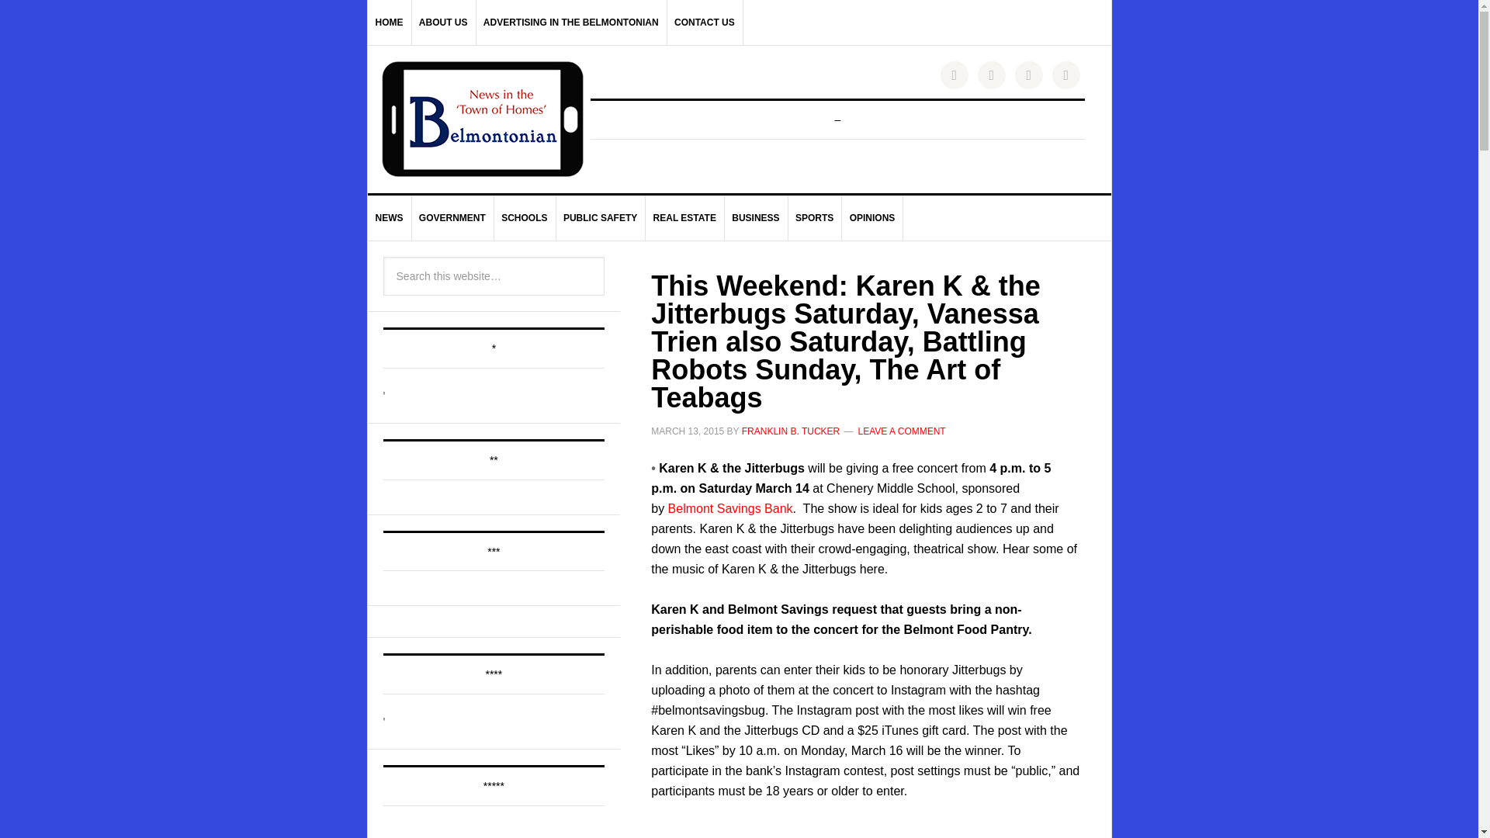 This screenshot has width=1490, height=838. Describe the element at coordinates (729, 507) in the screenshot. I see `Belmont Savings Bank` at that location.